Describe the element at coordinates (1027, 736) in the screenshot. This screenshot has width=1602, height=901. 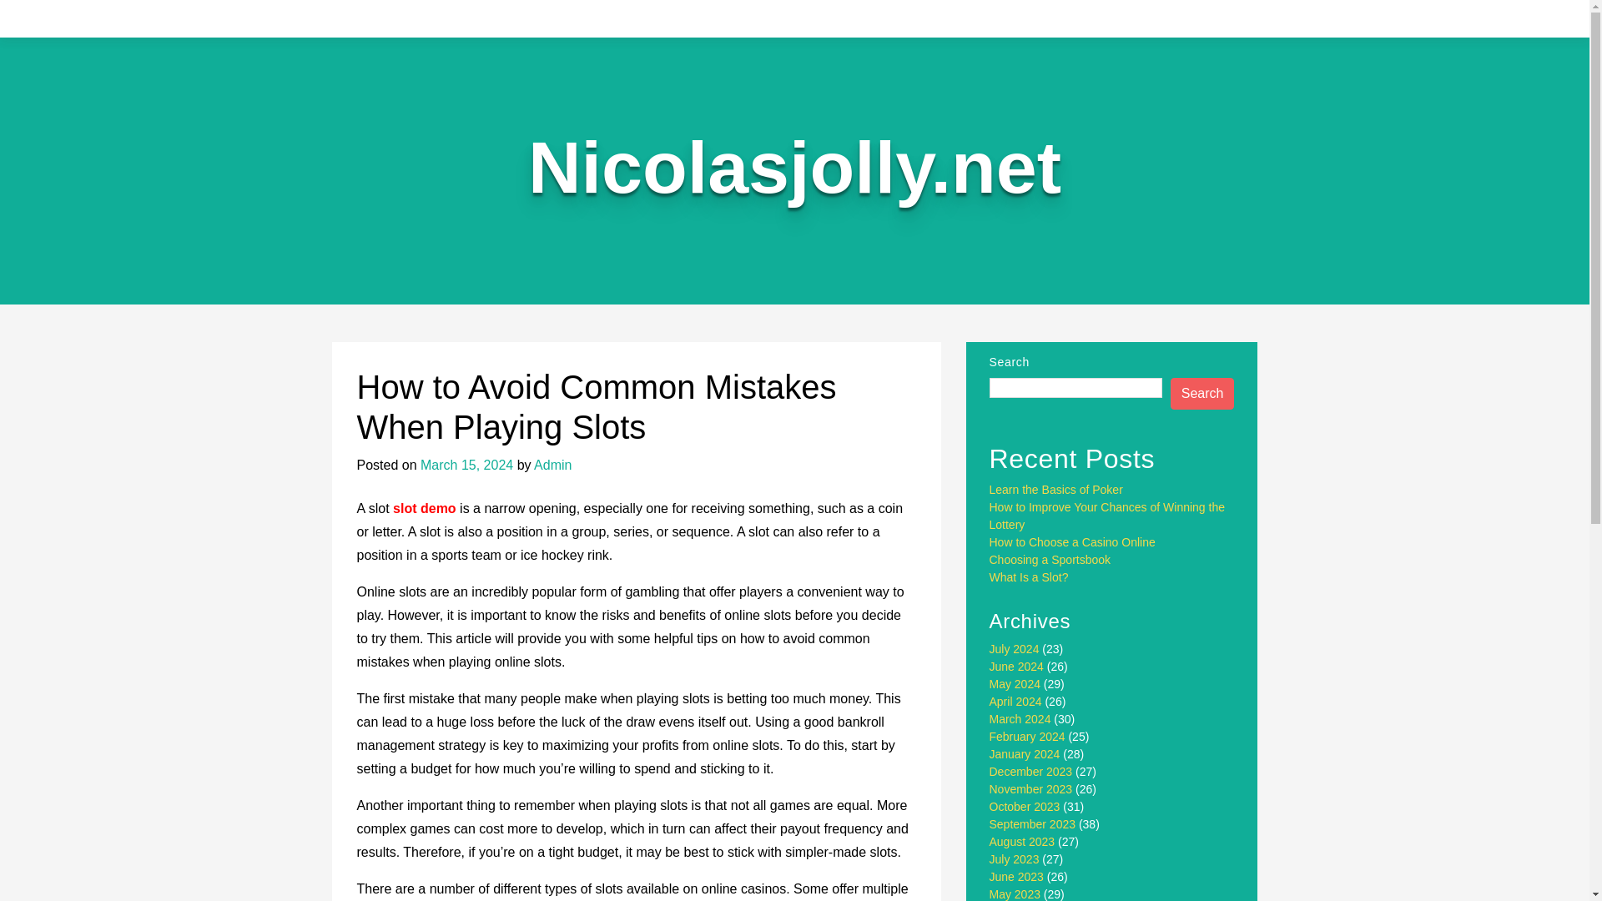
I see `February 2024` at that location.